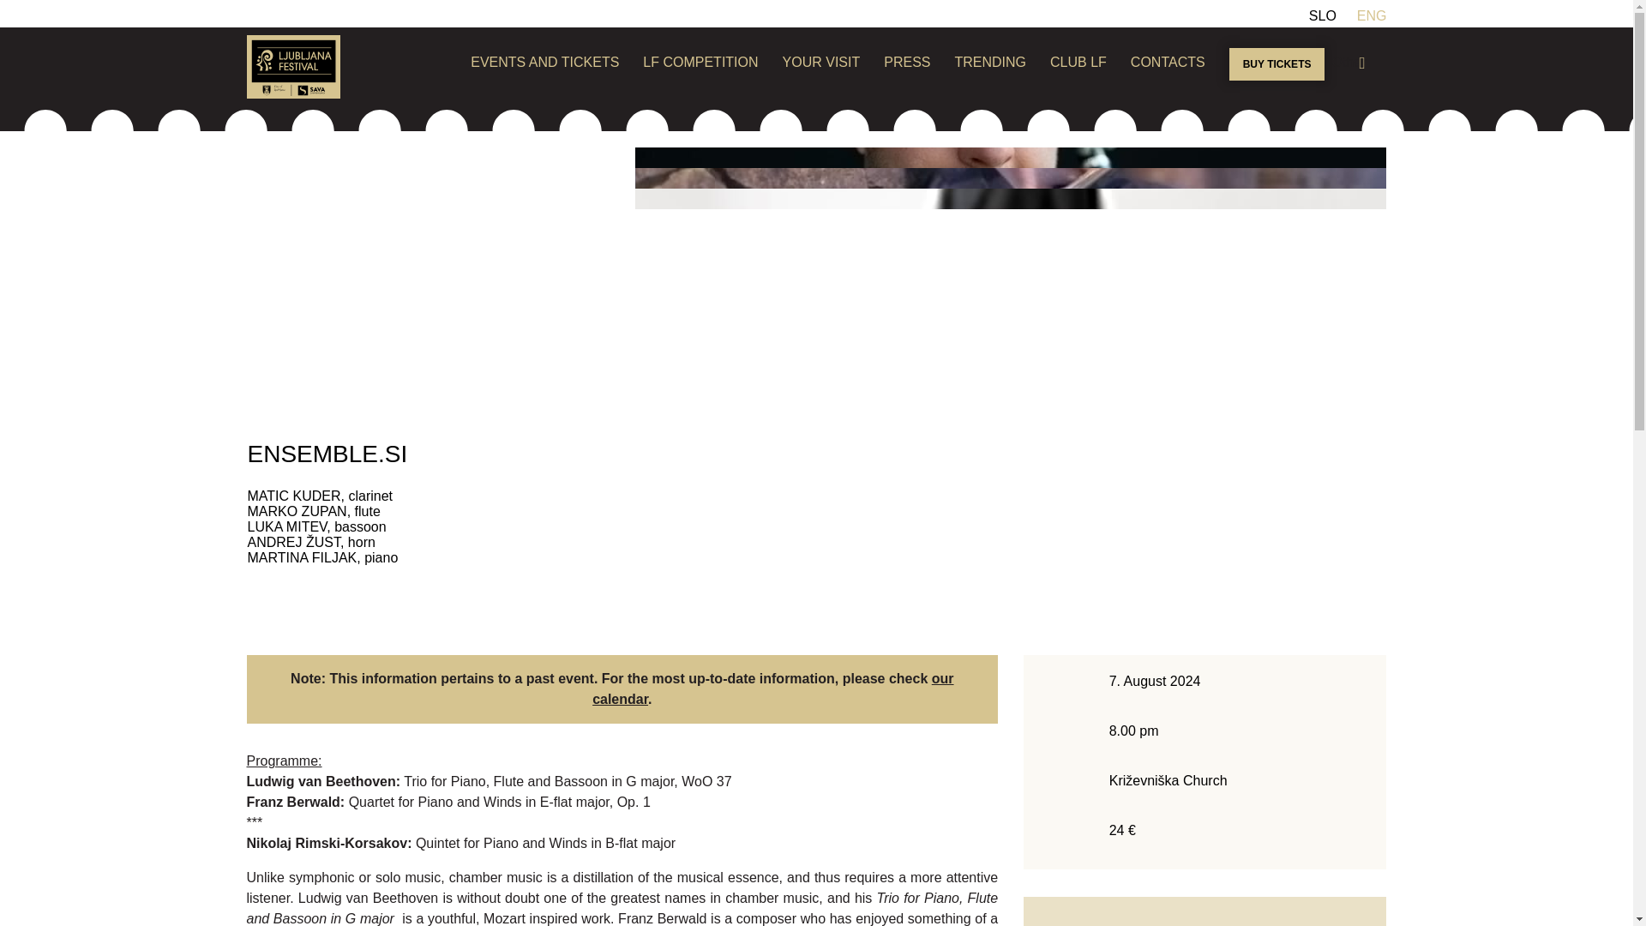 This screenshot has height=926, width=1646. Describe the element at coordinates (1078, 62) in the screenshot. I see `CLUB LF` at that location.